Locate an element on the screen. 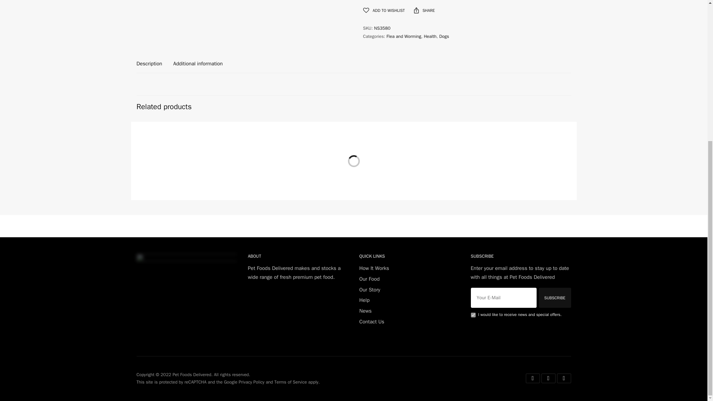 This screenshot has width=713, height=401. Pressed Bones is located at coordinates (298, 128).